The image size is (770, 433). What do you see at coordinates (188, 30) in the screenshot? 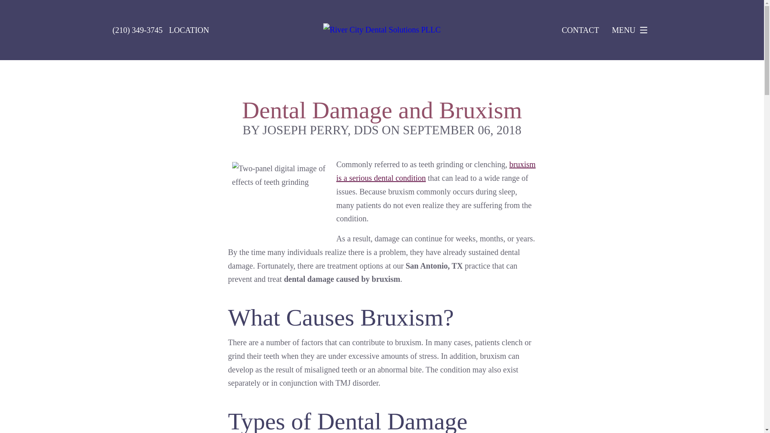
I see `LOCATION` at bounding box center [188, 30].